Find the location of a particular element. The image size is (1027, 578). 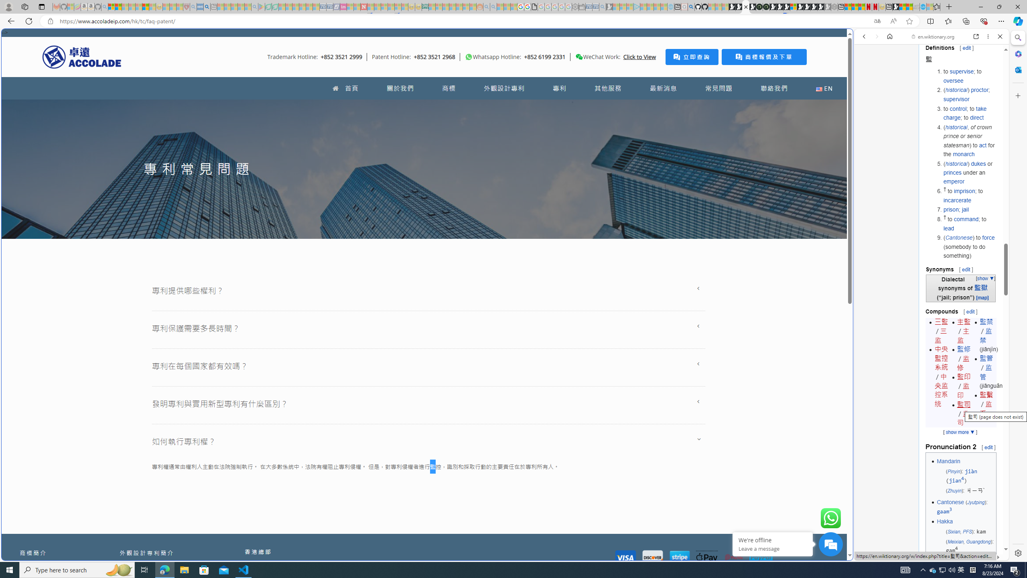

VIDEOS is located at coordinates (917, 92).